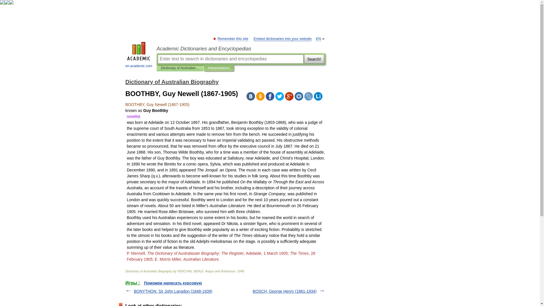  I want to click on Search!, so click(314, 59).